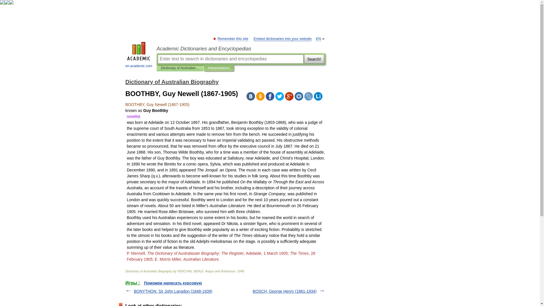  I want to click on Search!, so click(314, 59).